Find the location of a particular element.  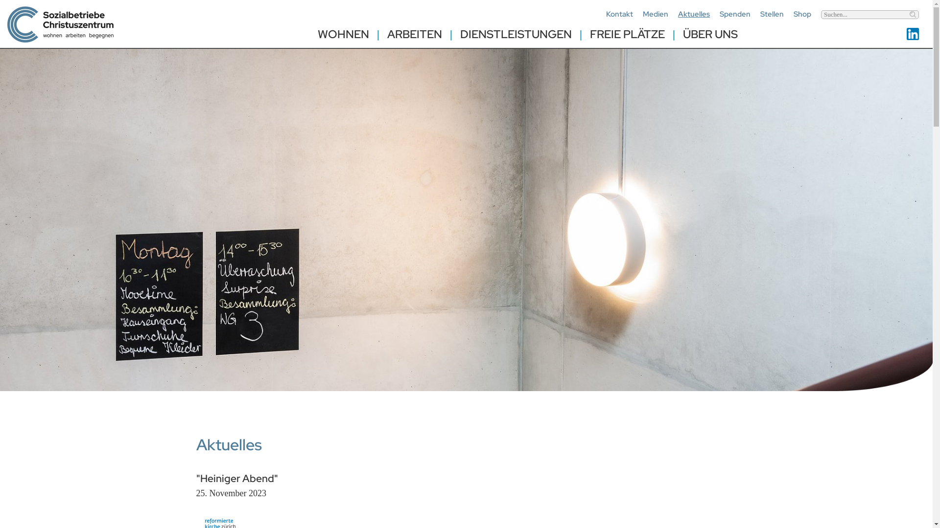

ARBEITEN is located at coordinates (414, 34).